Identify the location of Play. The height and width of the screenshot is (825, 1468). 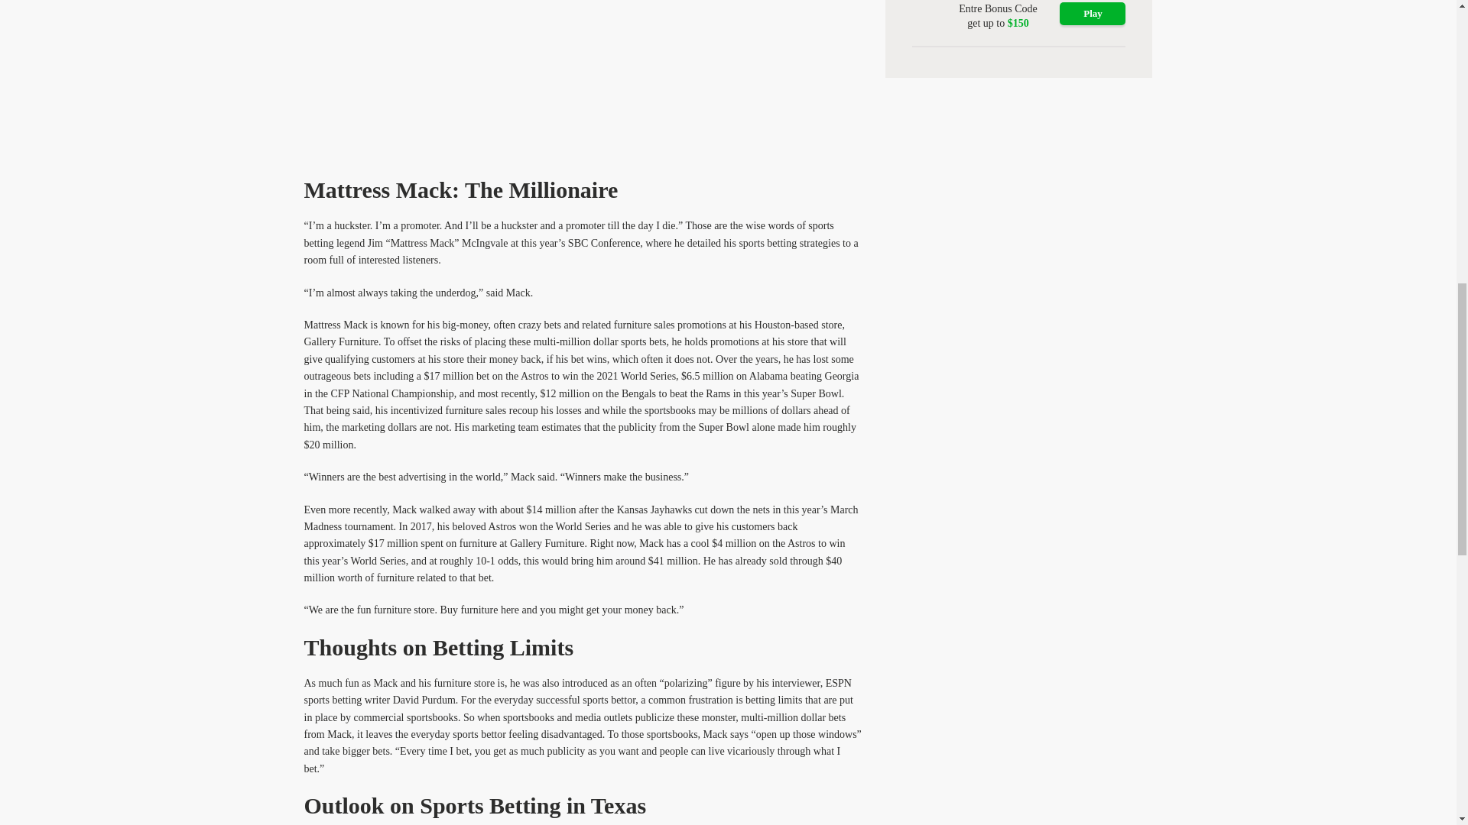
(1093, 14).